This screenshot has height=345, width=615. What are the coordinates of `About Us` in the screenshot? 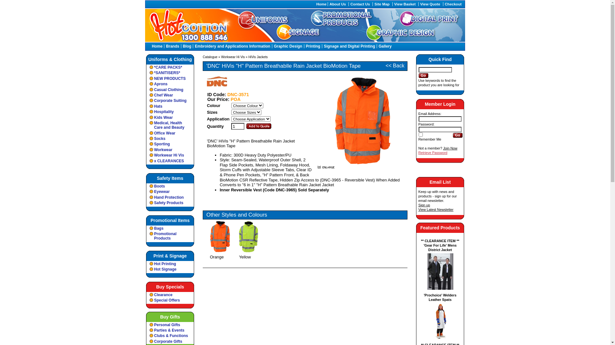 It's located at (338, 4).